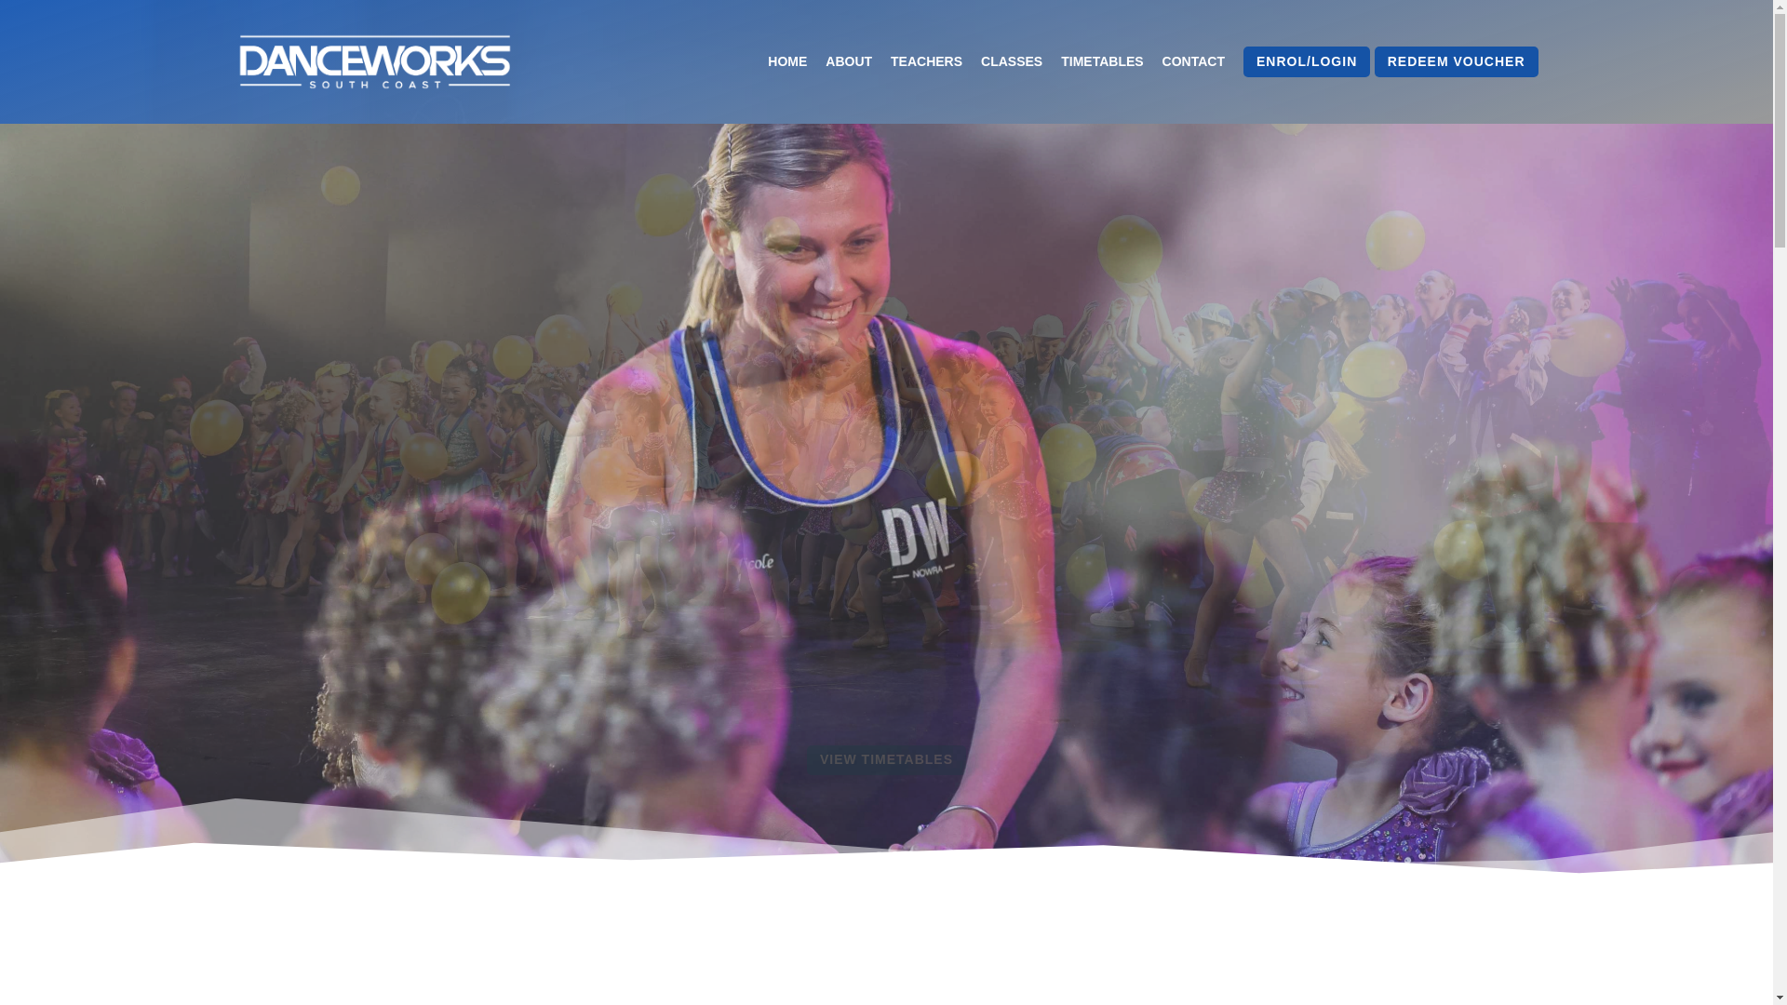 The width and height of the screenshot is (1787, 1005). What do you see at coordinates (787, 61) in the screenshot?
I see `HOME` at bounding box center [787, 61].